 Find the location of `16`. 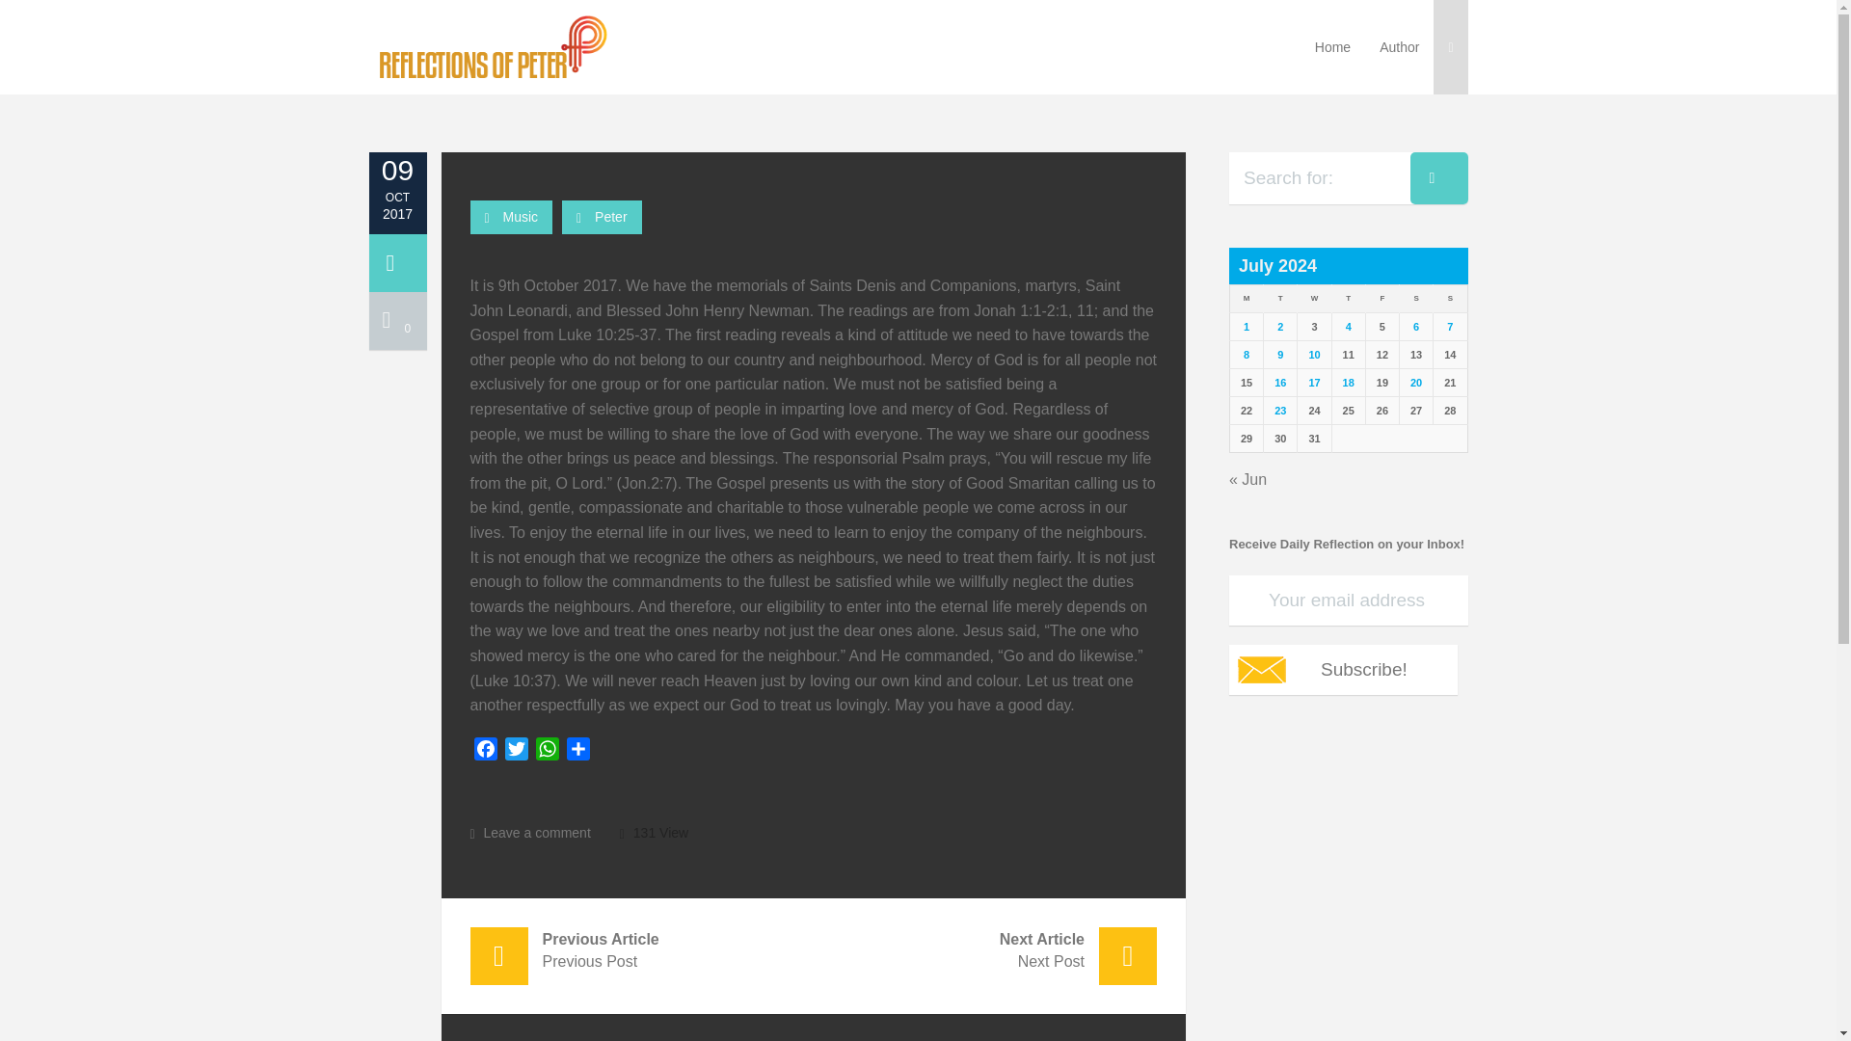

16 is located at coordinates (1280, 382).